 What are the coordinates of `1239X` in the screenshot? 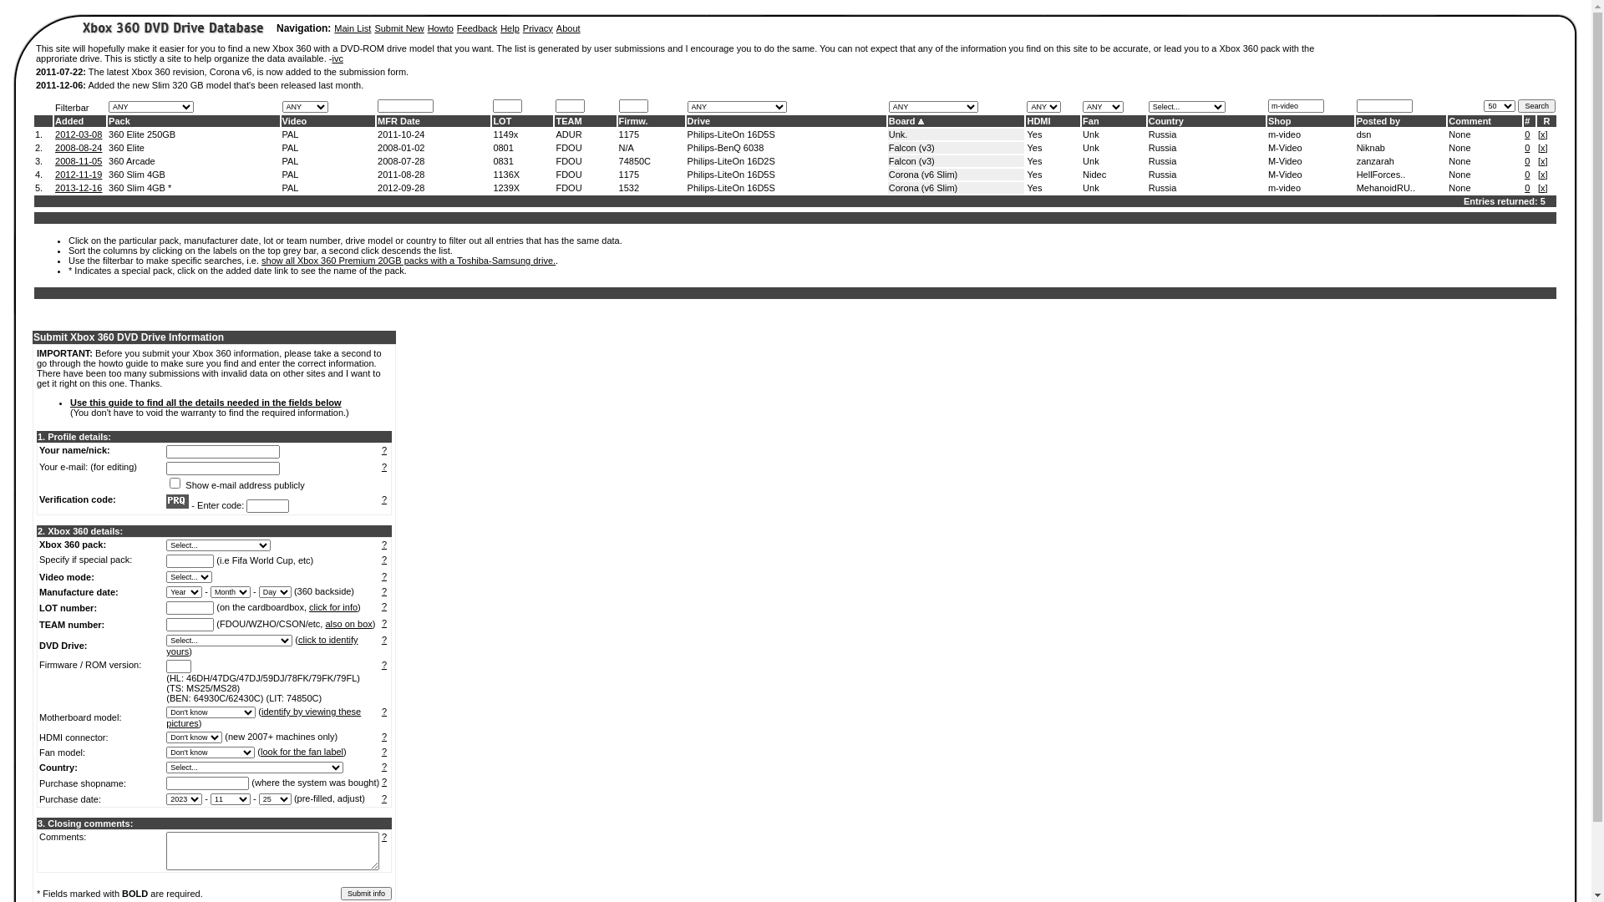 It's located at (506, 188).